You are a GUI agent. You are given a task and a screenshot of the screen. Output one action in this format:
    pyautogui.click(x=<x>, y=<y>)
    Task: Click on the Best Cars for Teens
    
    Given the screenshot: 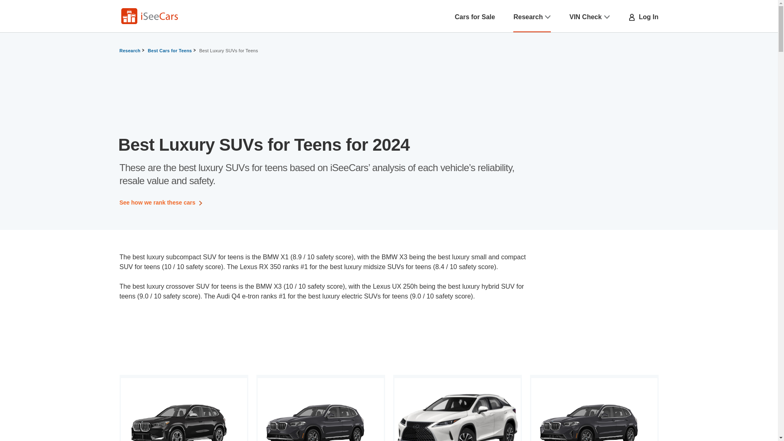 What is the action you would take?
    pyautogui.click(x=170, y=51)
    